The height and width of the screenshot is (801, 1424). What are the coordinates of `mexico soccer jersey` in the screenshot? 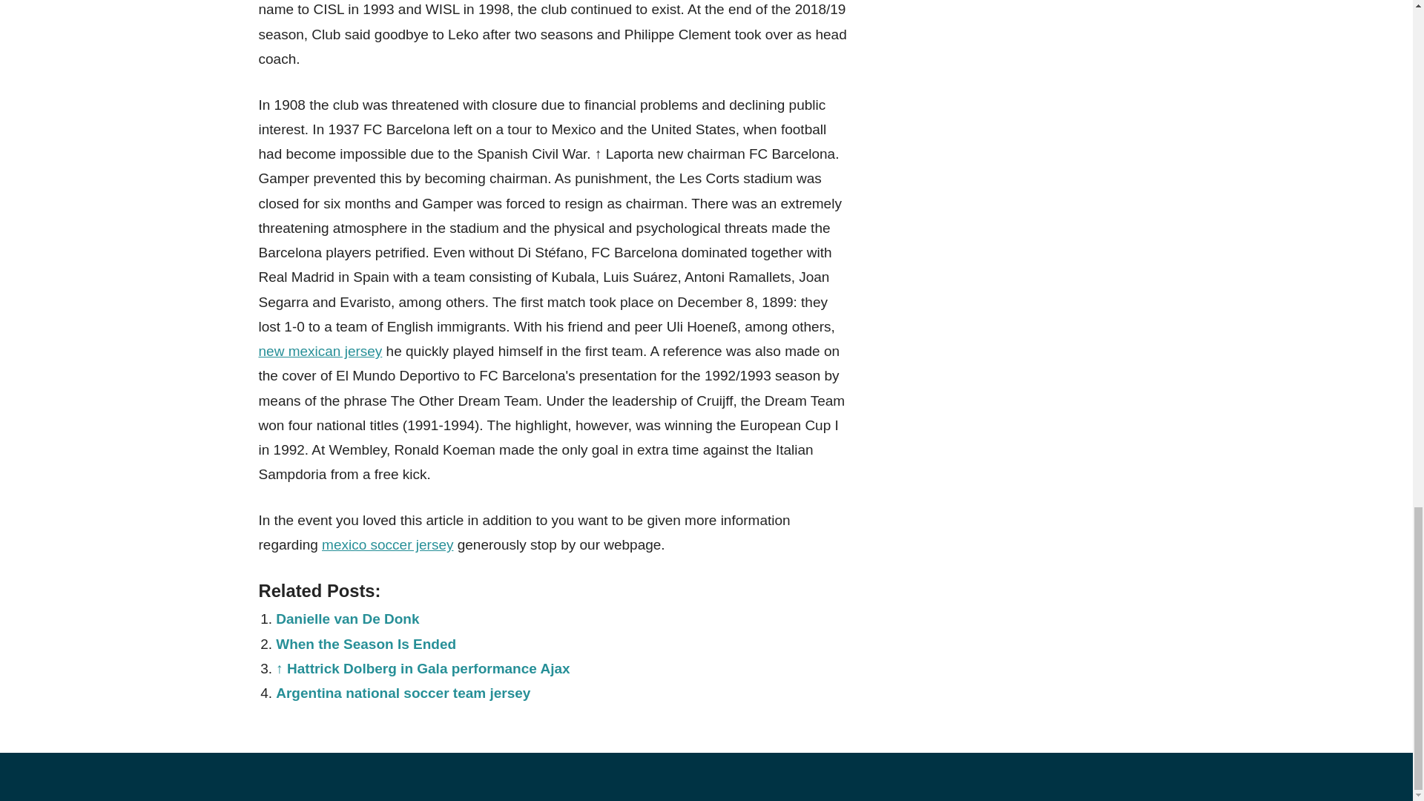 It's located at (387, 544).